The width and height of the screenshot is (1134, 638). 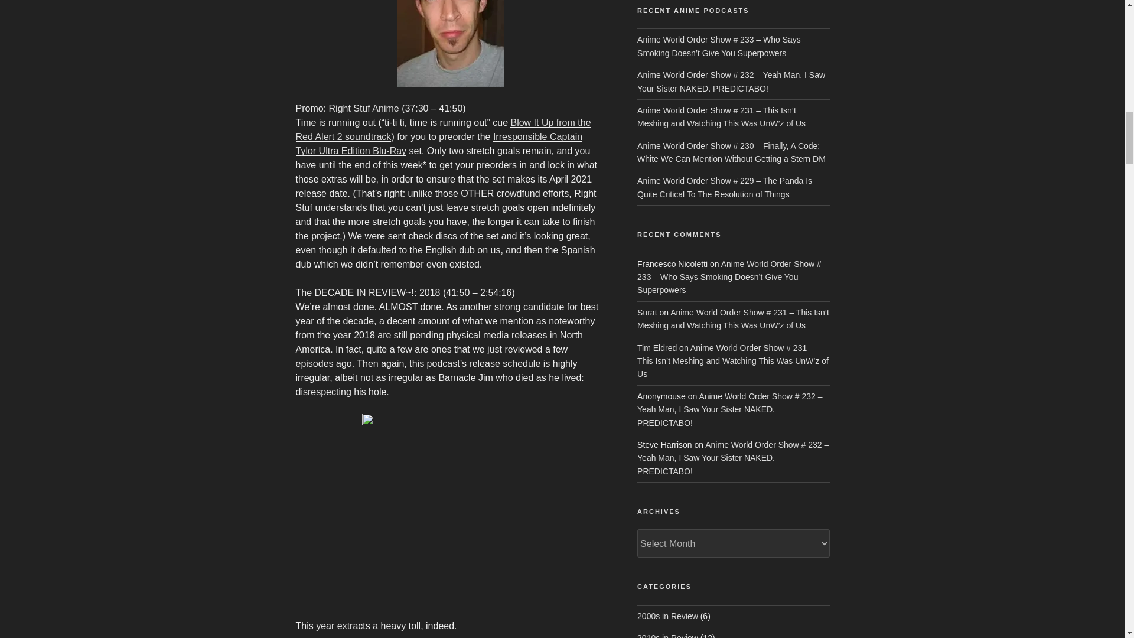 What do you see at coordinates (438, 143) in the screenshot?
I see `Irresponsible Captain Tylor Ultra Edition Blu-Ray` at bounding box center [438, 143].